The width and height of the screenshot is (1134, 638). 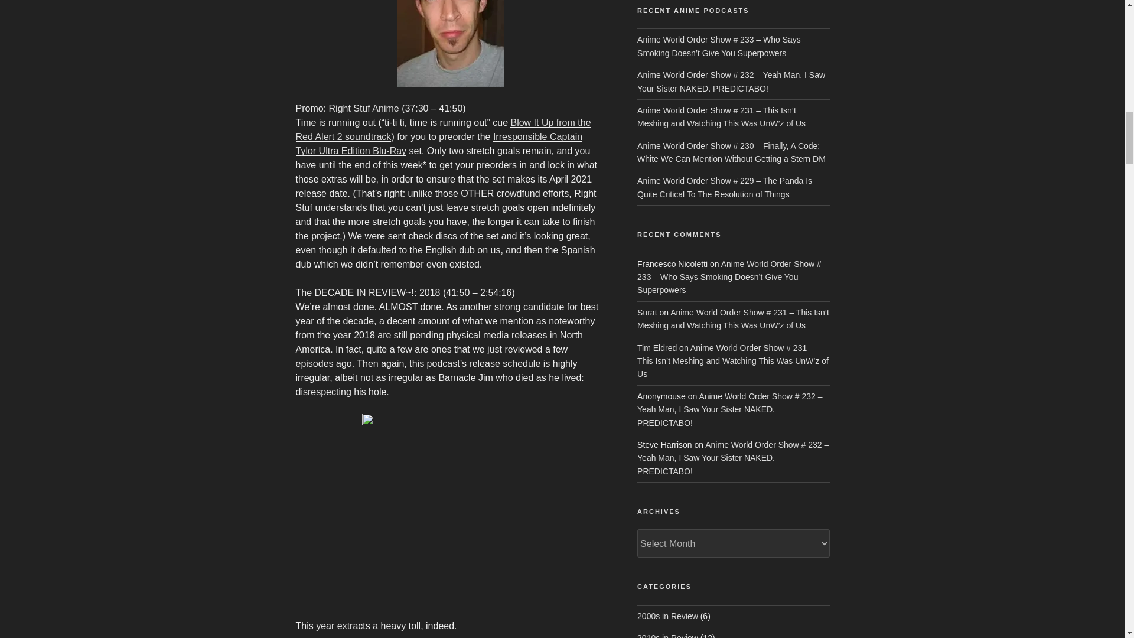 What do you see at coordinates (438, 143) in the screenshot?
I see `Irresponsible Captain Tylor Ultra Edition Blu-Ray` at bounding box center [438, 143].